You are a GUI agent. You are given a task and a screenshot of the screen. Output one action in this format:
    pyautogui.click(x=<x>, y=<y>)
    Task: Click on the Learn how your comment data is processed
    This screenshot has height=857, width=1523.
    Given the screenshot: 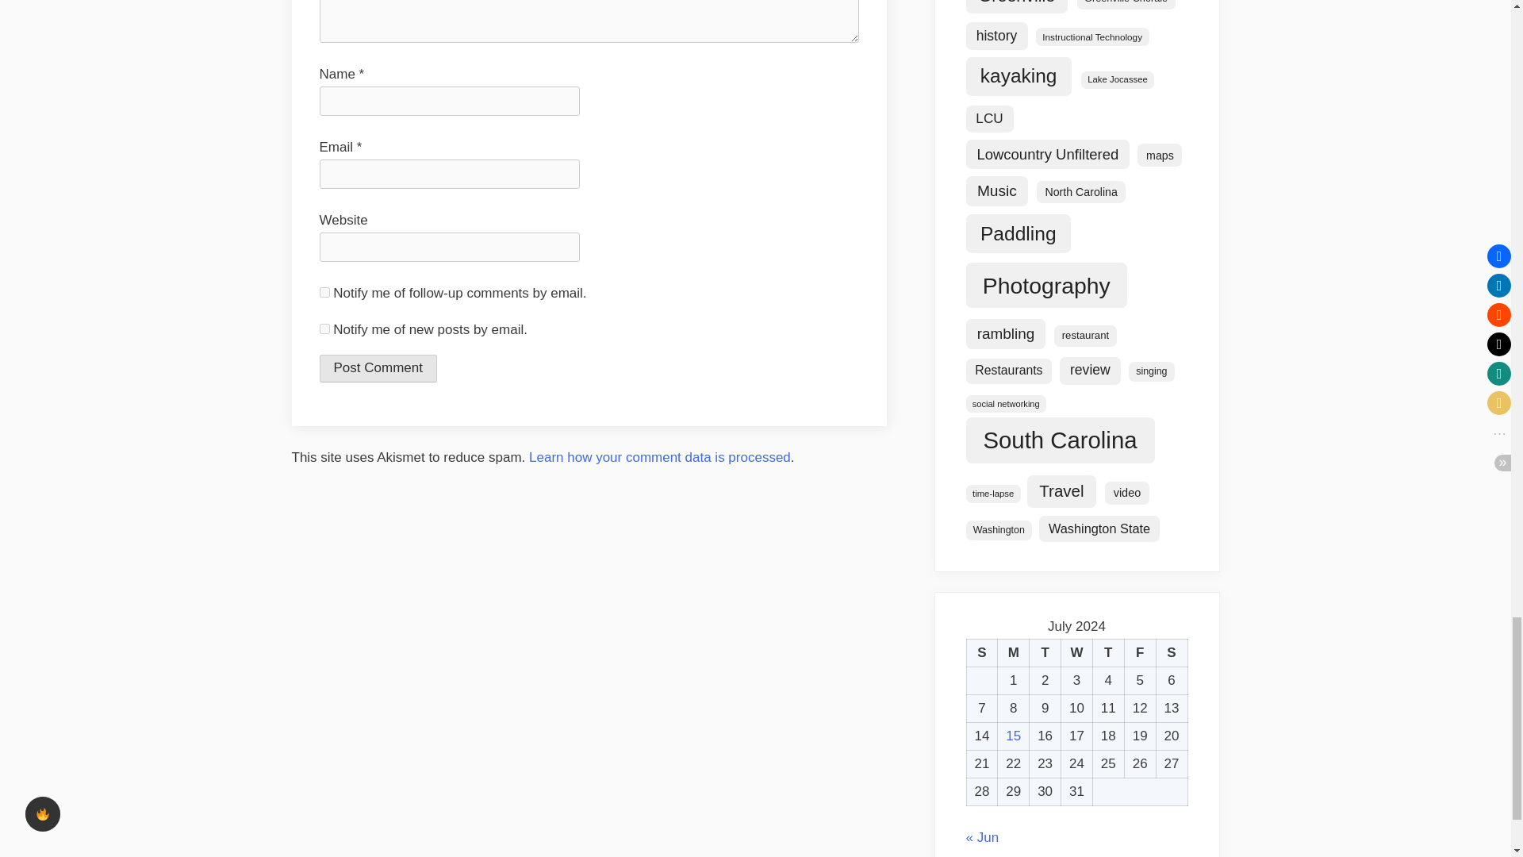 What is the action you would take?
    pyautogui.click(x=659, y=457)
    